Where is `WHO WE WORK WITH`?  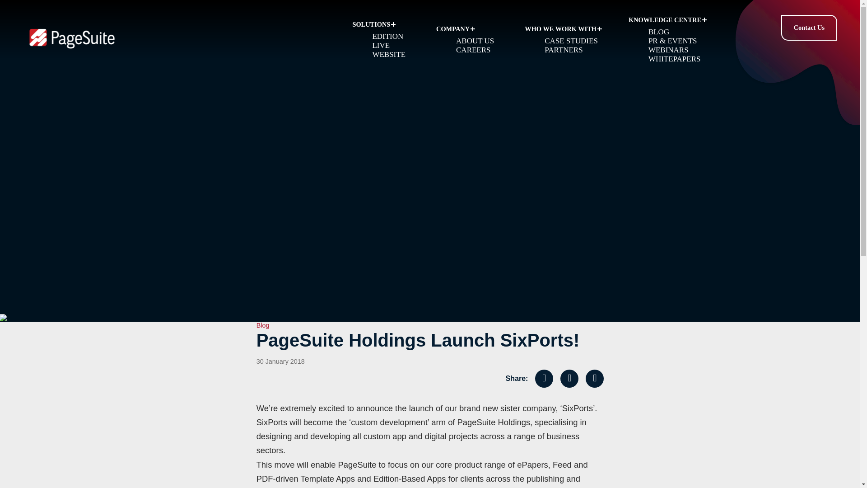 WHO WE WORK WITH is located at coordinates (564, 29).